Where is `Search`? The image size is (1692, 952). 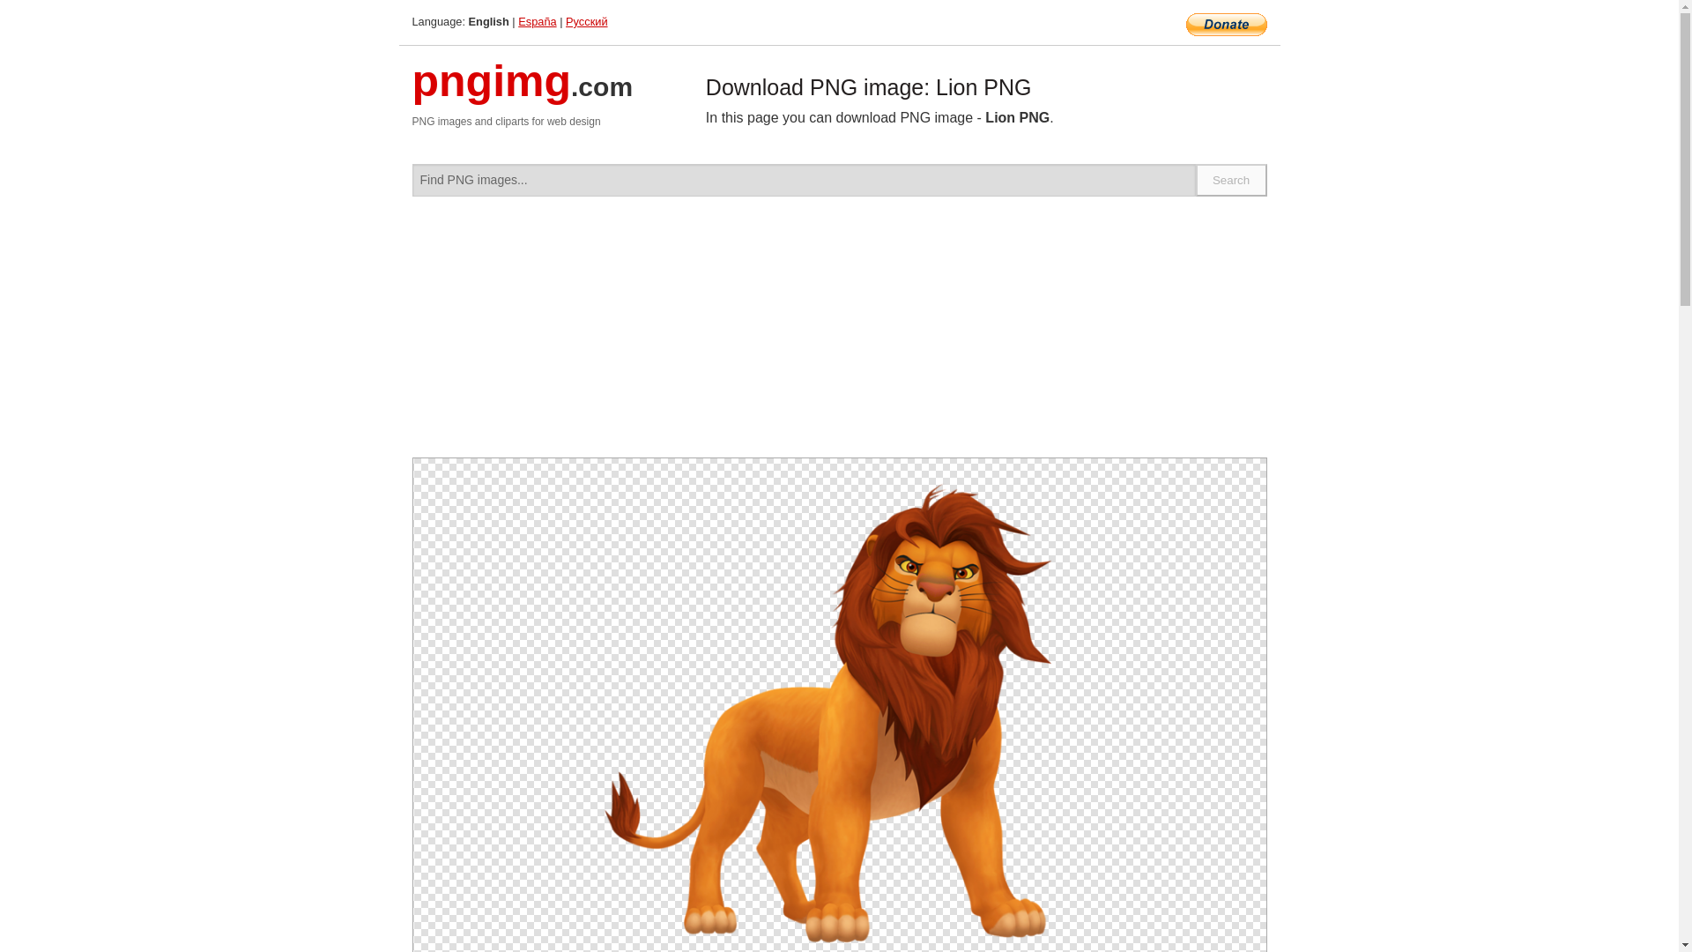
Search is located at coordinates (1232, 180).